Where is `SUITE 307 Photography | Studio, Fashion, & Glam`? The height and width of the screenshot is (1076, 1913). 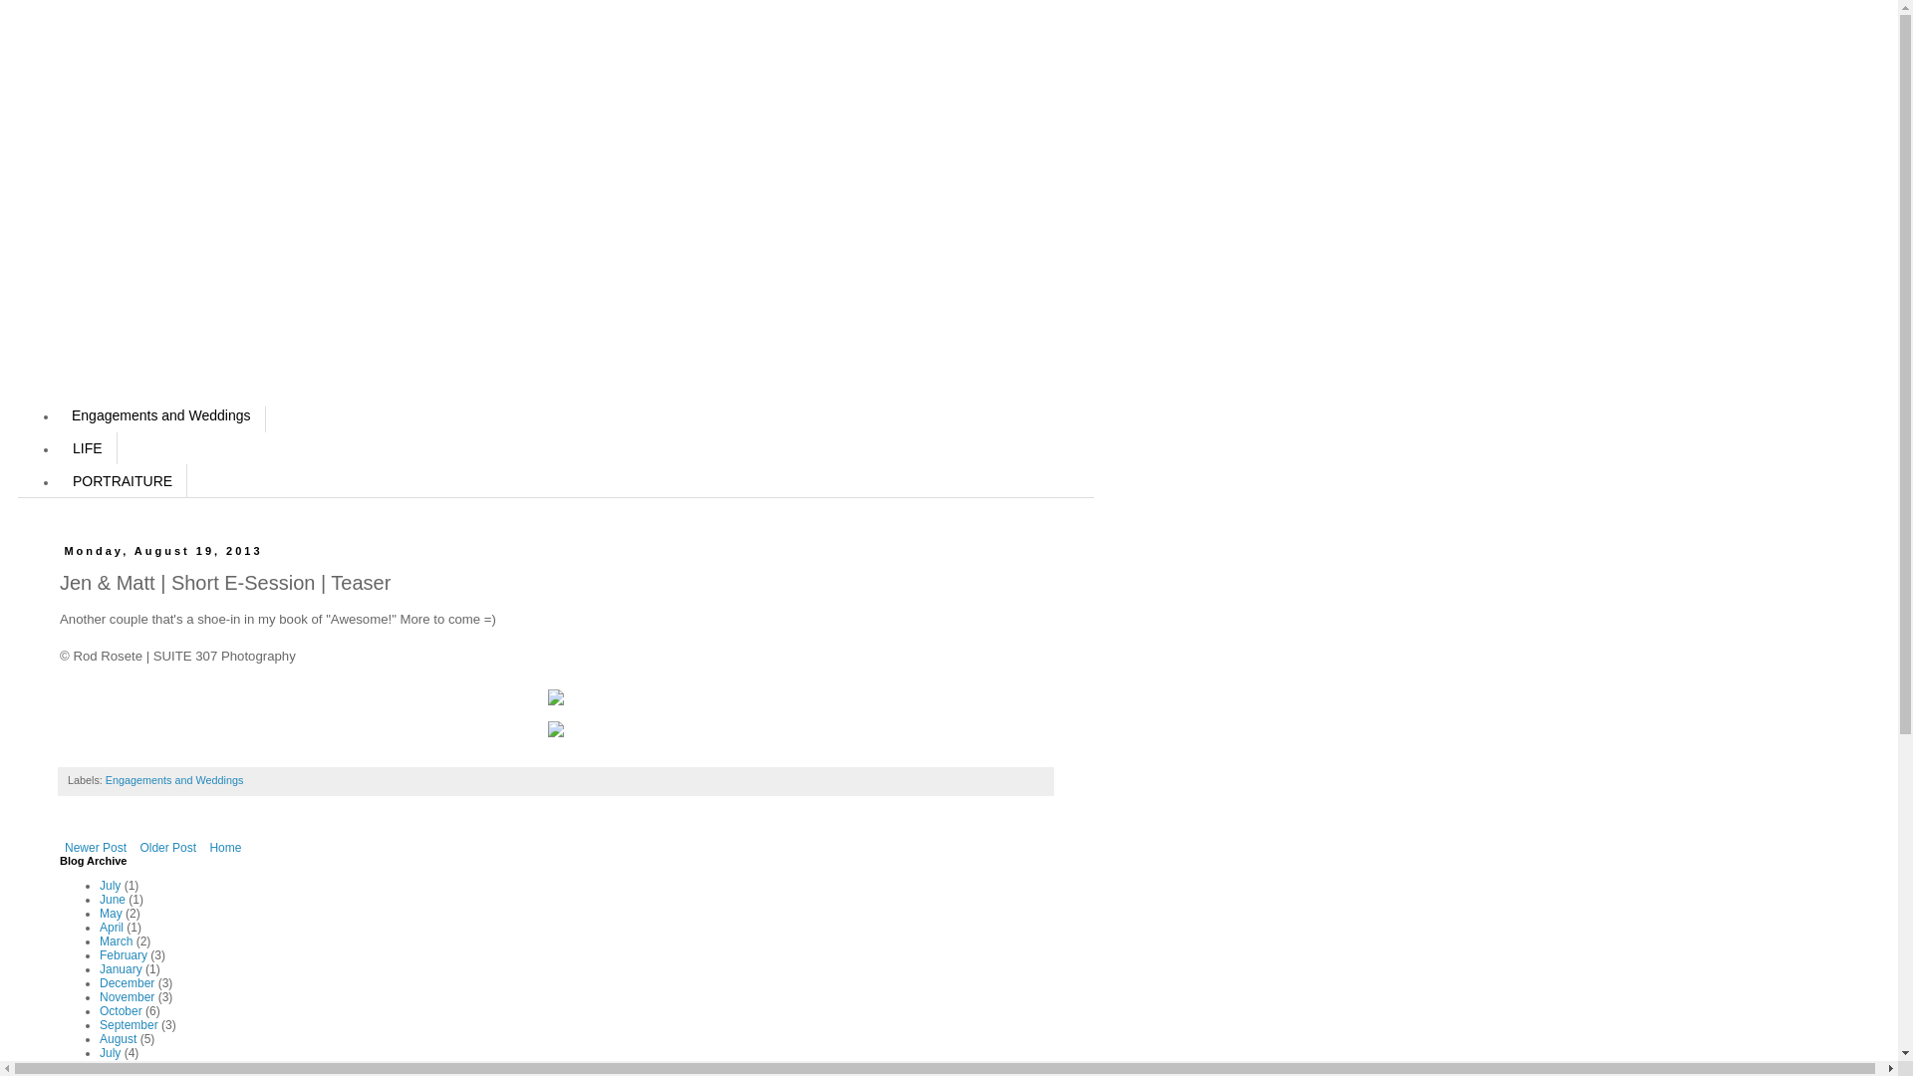
SUITE 307 Photography | Studio, Fashion, & Glam is located at coordinates (231, 249).